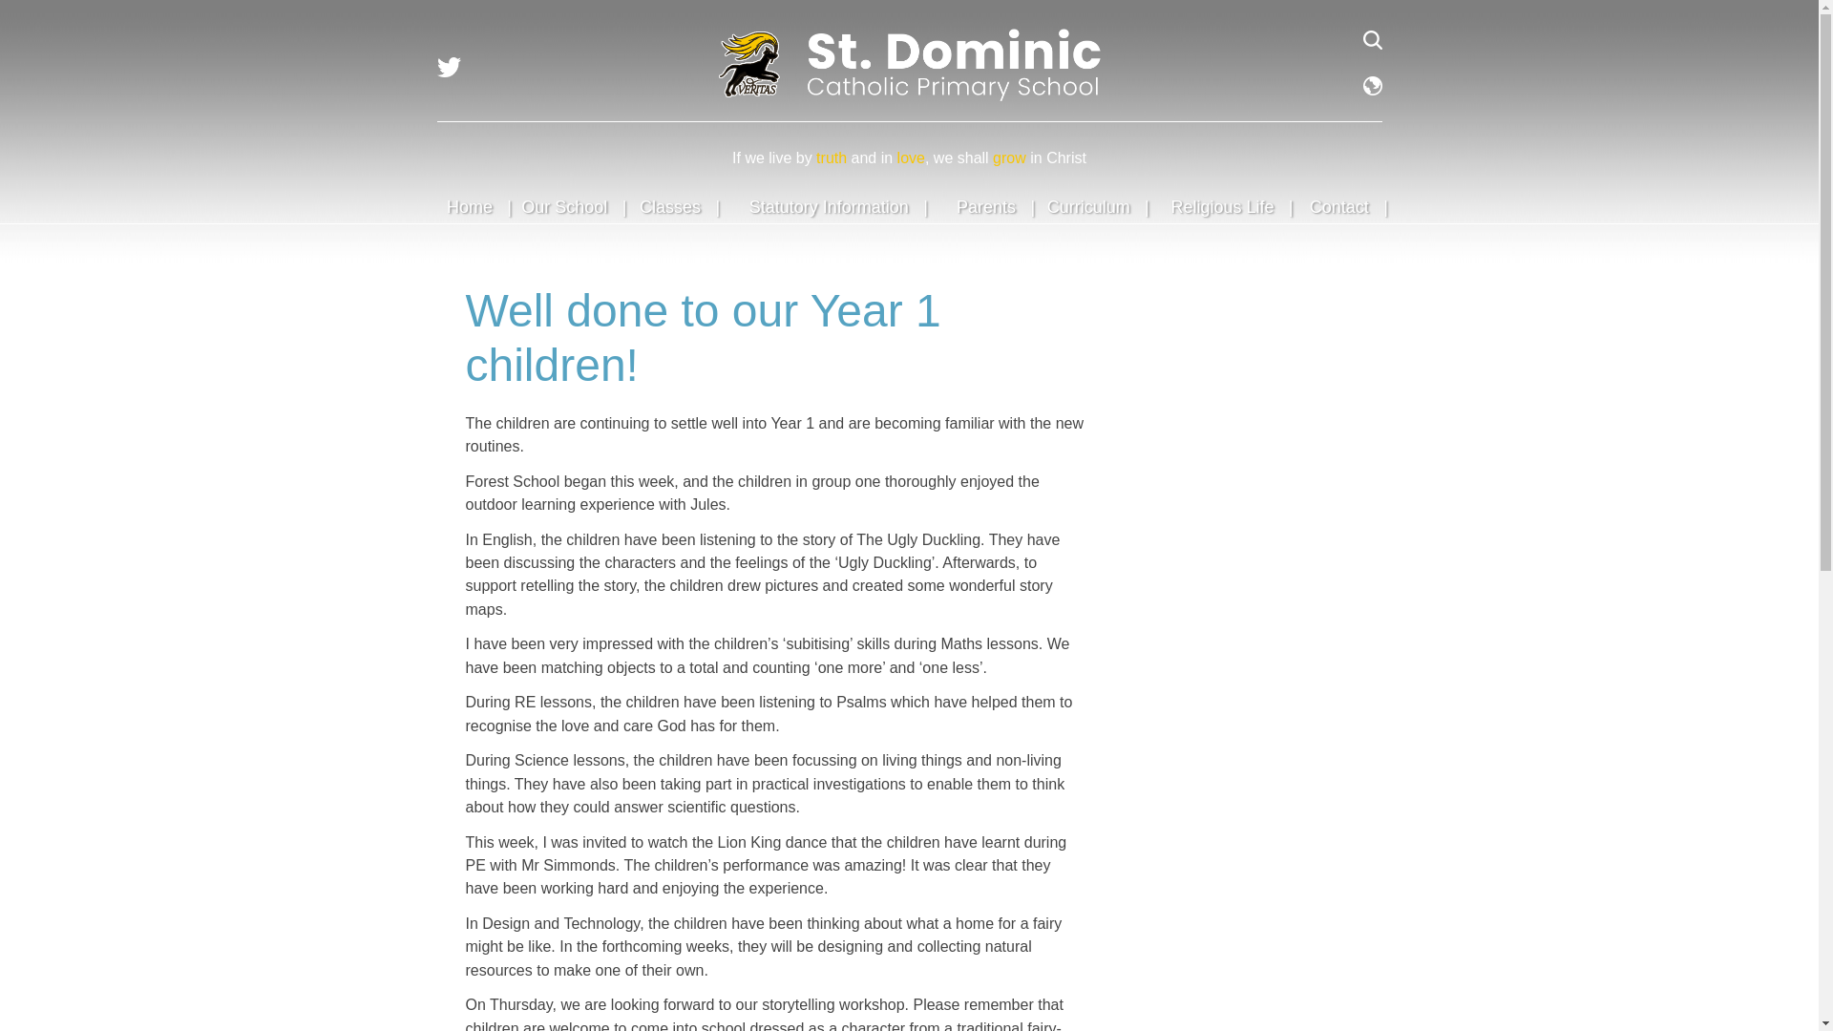  Describe the element at coordinates (563, 206) in the screenshot. I see `Our School` at that location.